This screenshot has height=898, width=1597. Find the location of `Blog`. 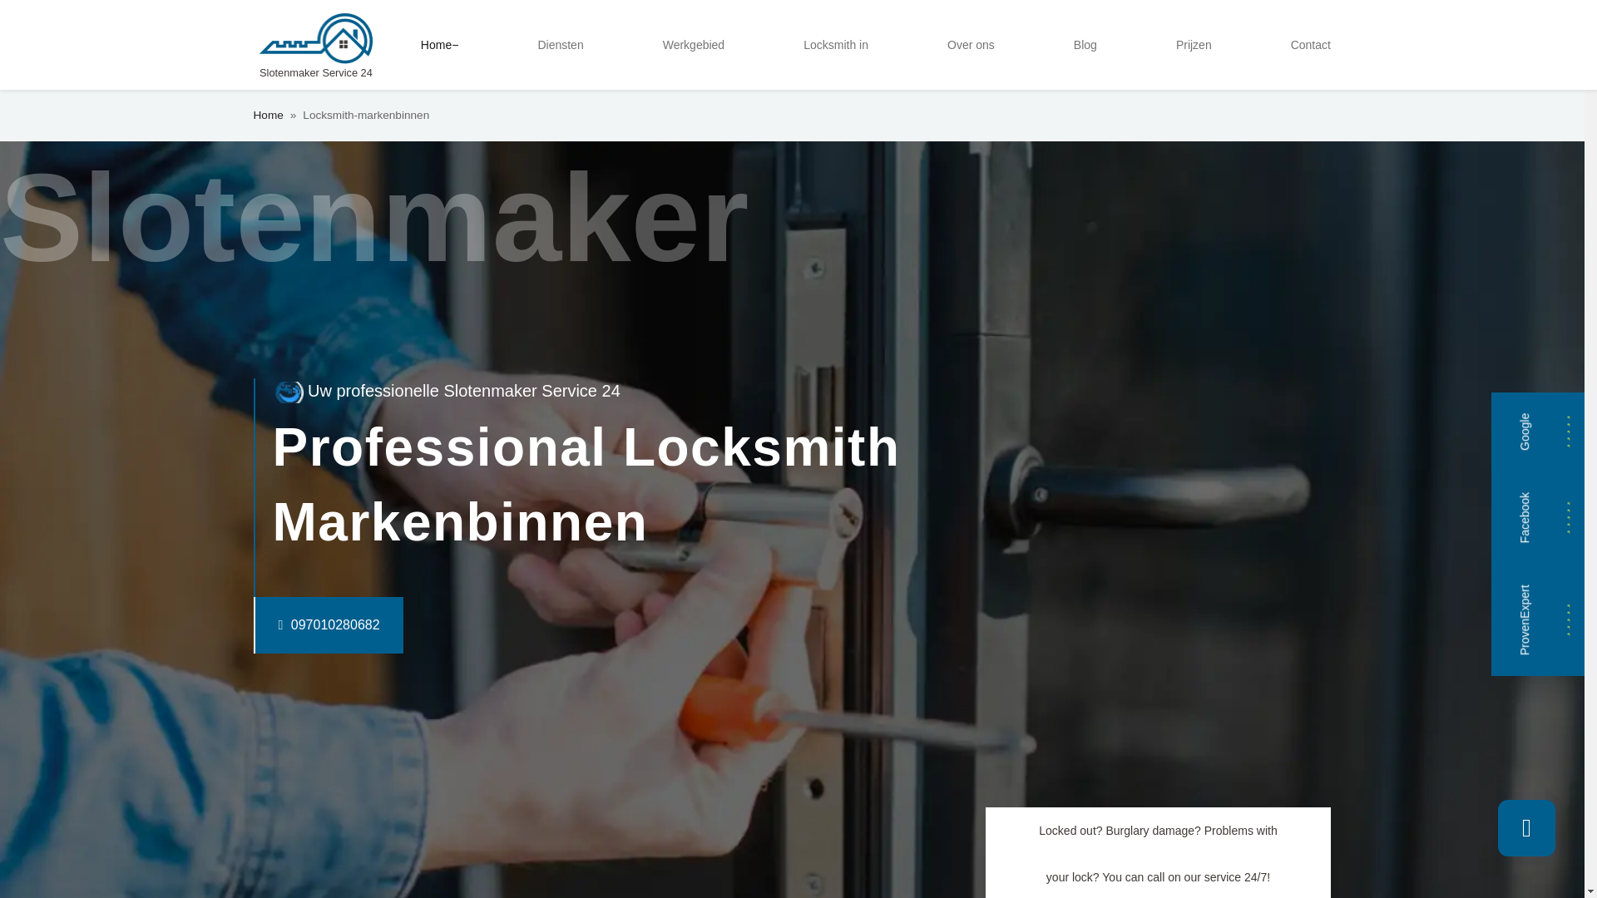

Blog is located at coordinates (1085, 45).